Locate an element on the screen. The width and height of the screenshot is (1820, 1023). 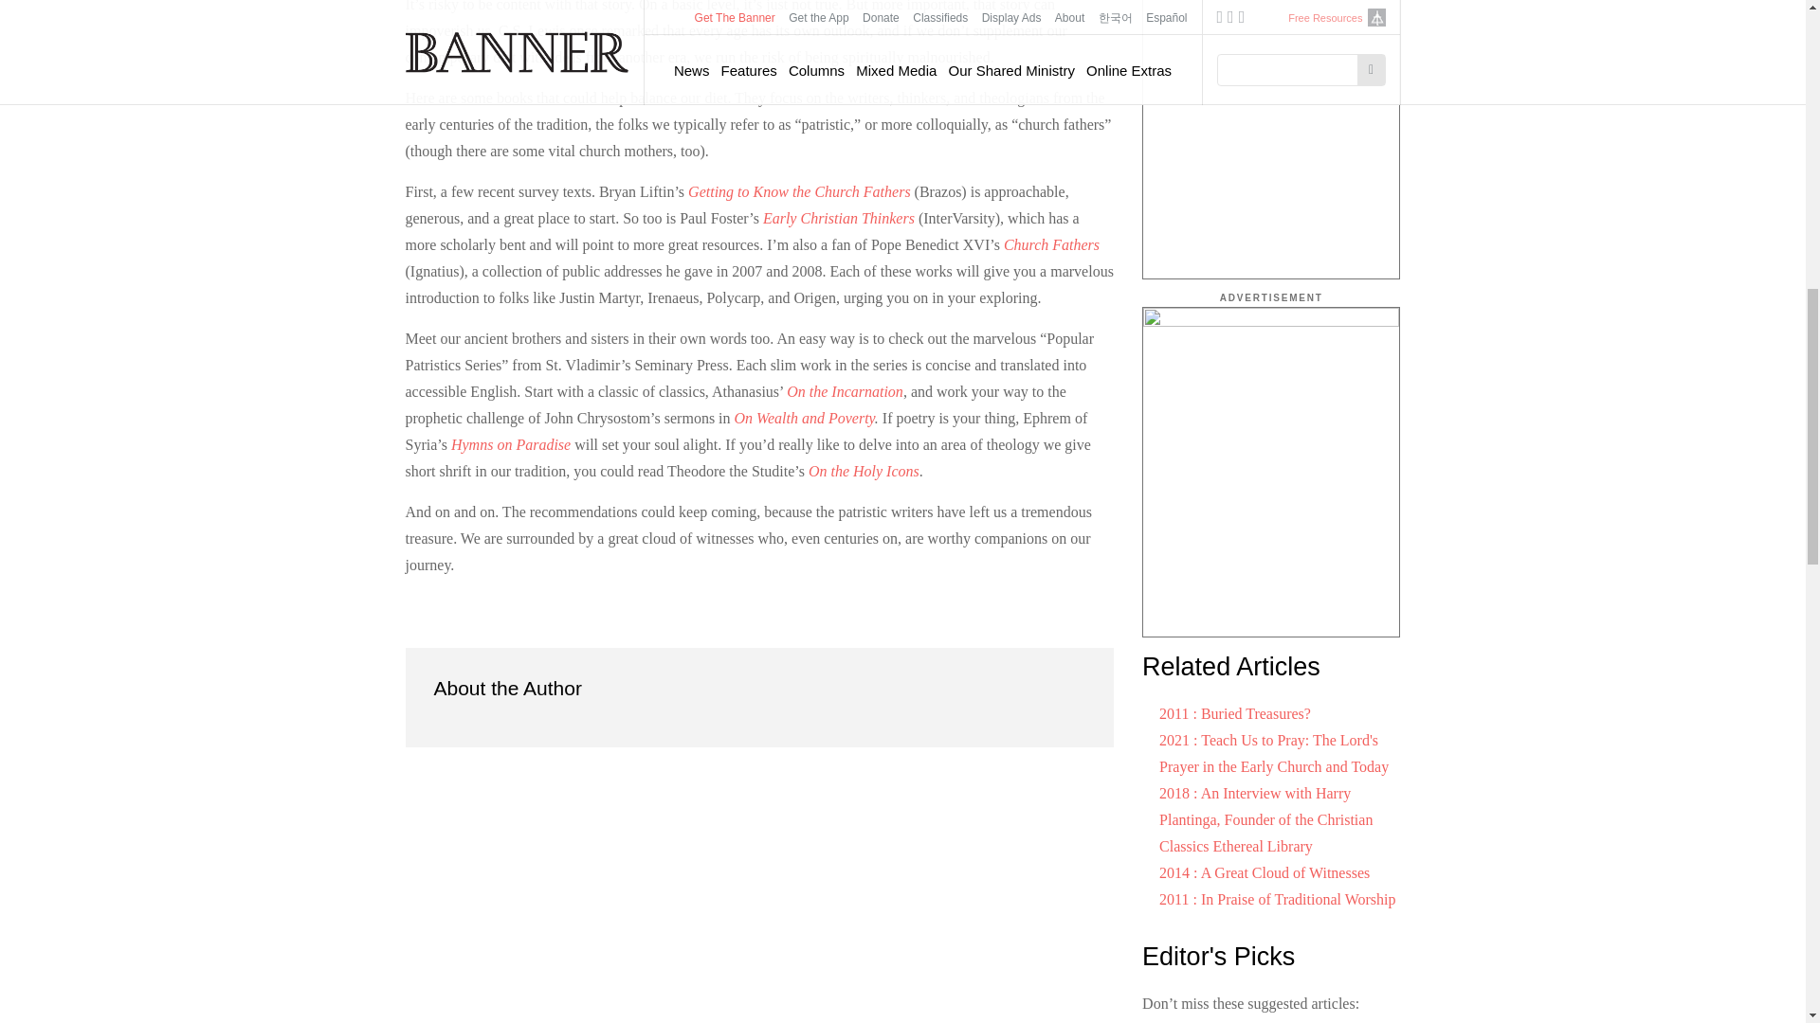
2011 : Buried Treasures? is located at coordinates (1234, 714).